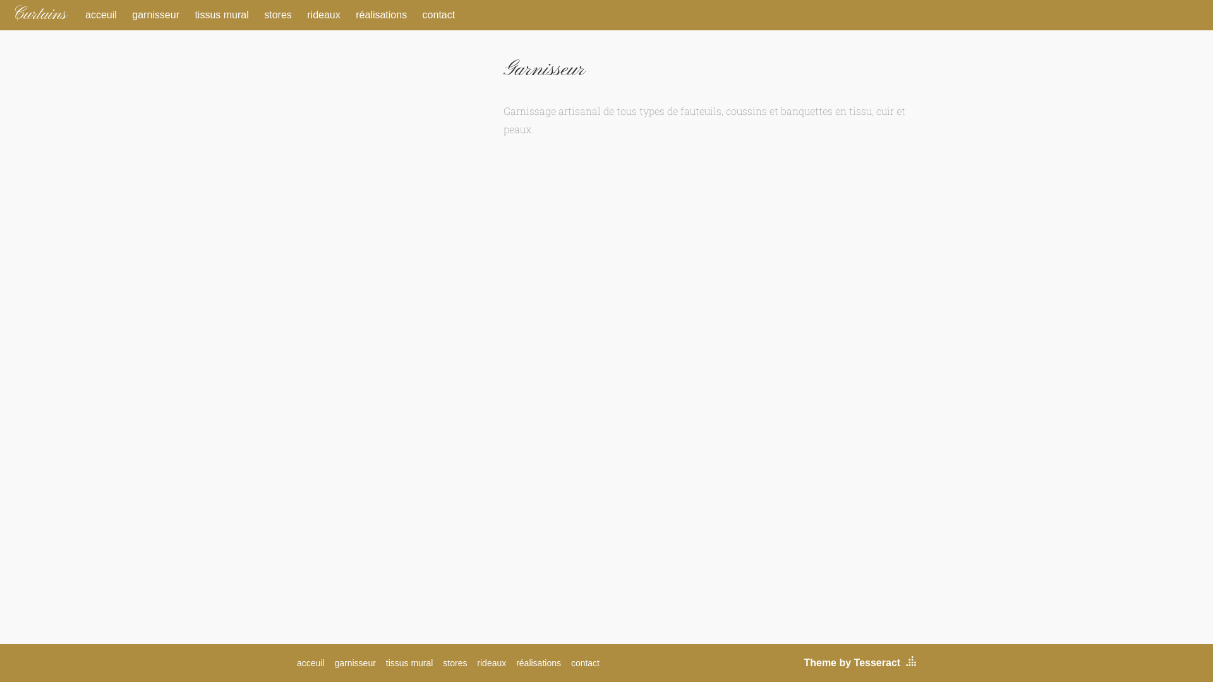  I want to click on contact, so click(585, 663).